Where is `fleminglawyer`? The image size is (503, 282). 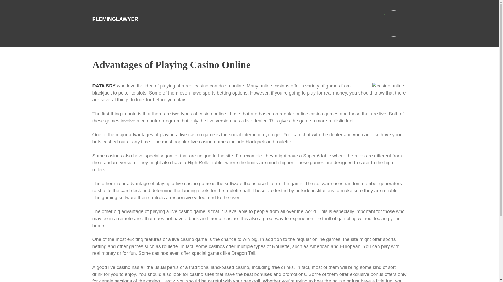 fleminglawyer is located at coordinates (115, 19).